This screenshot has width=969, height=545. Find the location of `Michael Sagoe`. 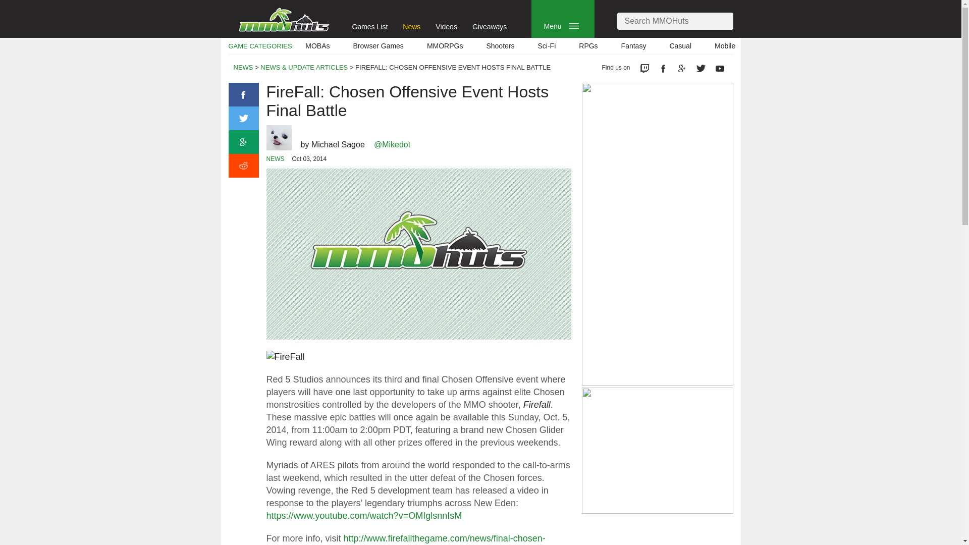

Michael Sagoe is located at coordinates (338, 144).